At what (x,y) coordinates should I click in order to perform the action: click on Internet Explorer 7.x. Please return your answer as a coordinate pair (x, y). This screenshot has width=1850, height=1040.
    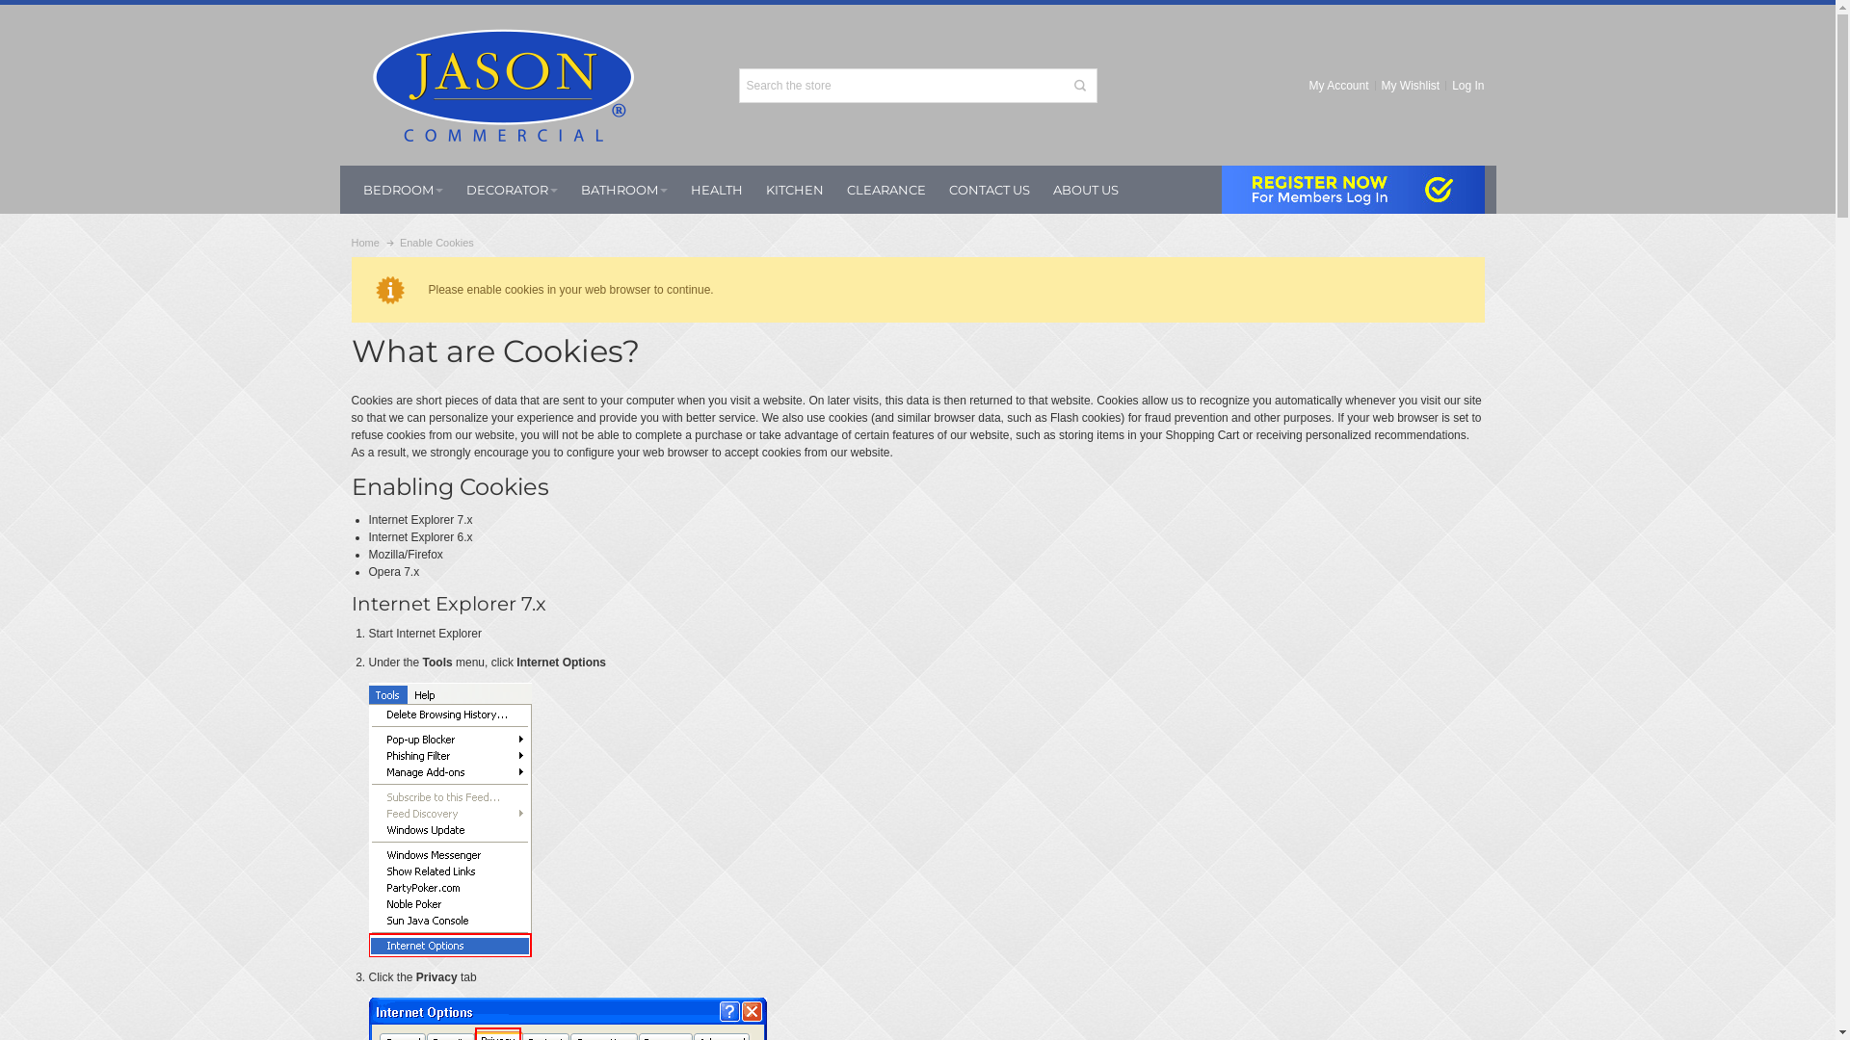
    Looking at the image, I should click on (420, 520).